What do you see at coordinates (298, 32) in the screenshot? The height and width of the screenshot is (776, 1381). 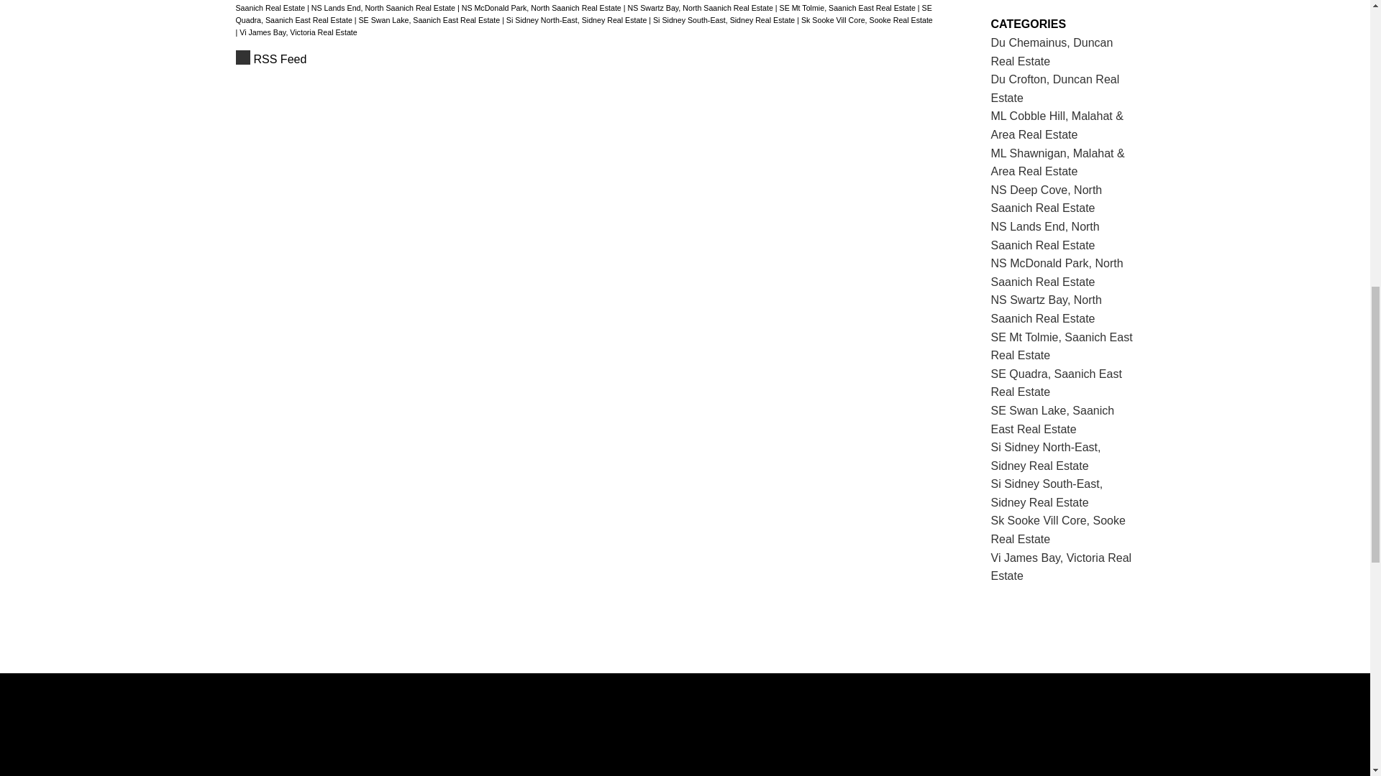 I see `Vi James Bay, Victoria Real Estate` at bounding box center [298, 32].